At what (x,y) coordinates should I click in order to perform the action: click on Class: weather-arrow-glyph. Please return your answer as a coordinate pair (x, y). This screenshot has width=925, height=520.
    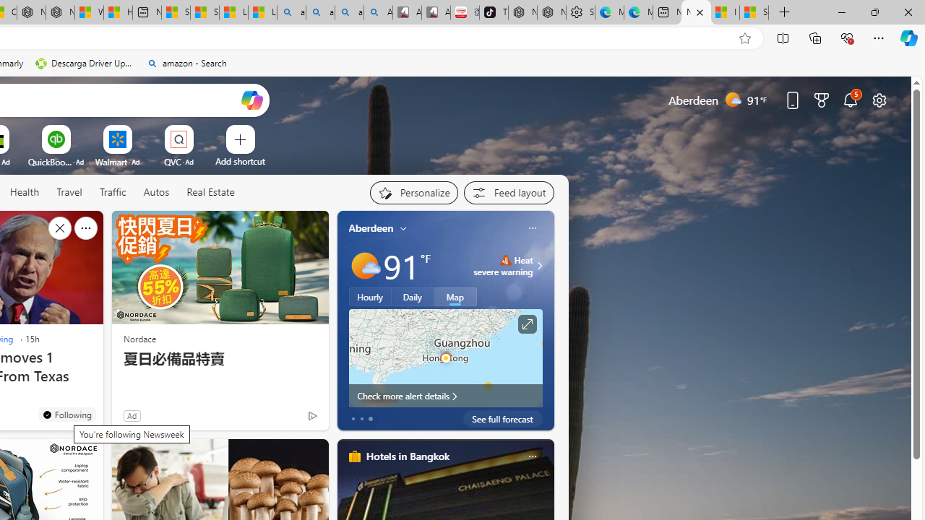
    Looking at the image, I should click on (539, 266).